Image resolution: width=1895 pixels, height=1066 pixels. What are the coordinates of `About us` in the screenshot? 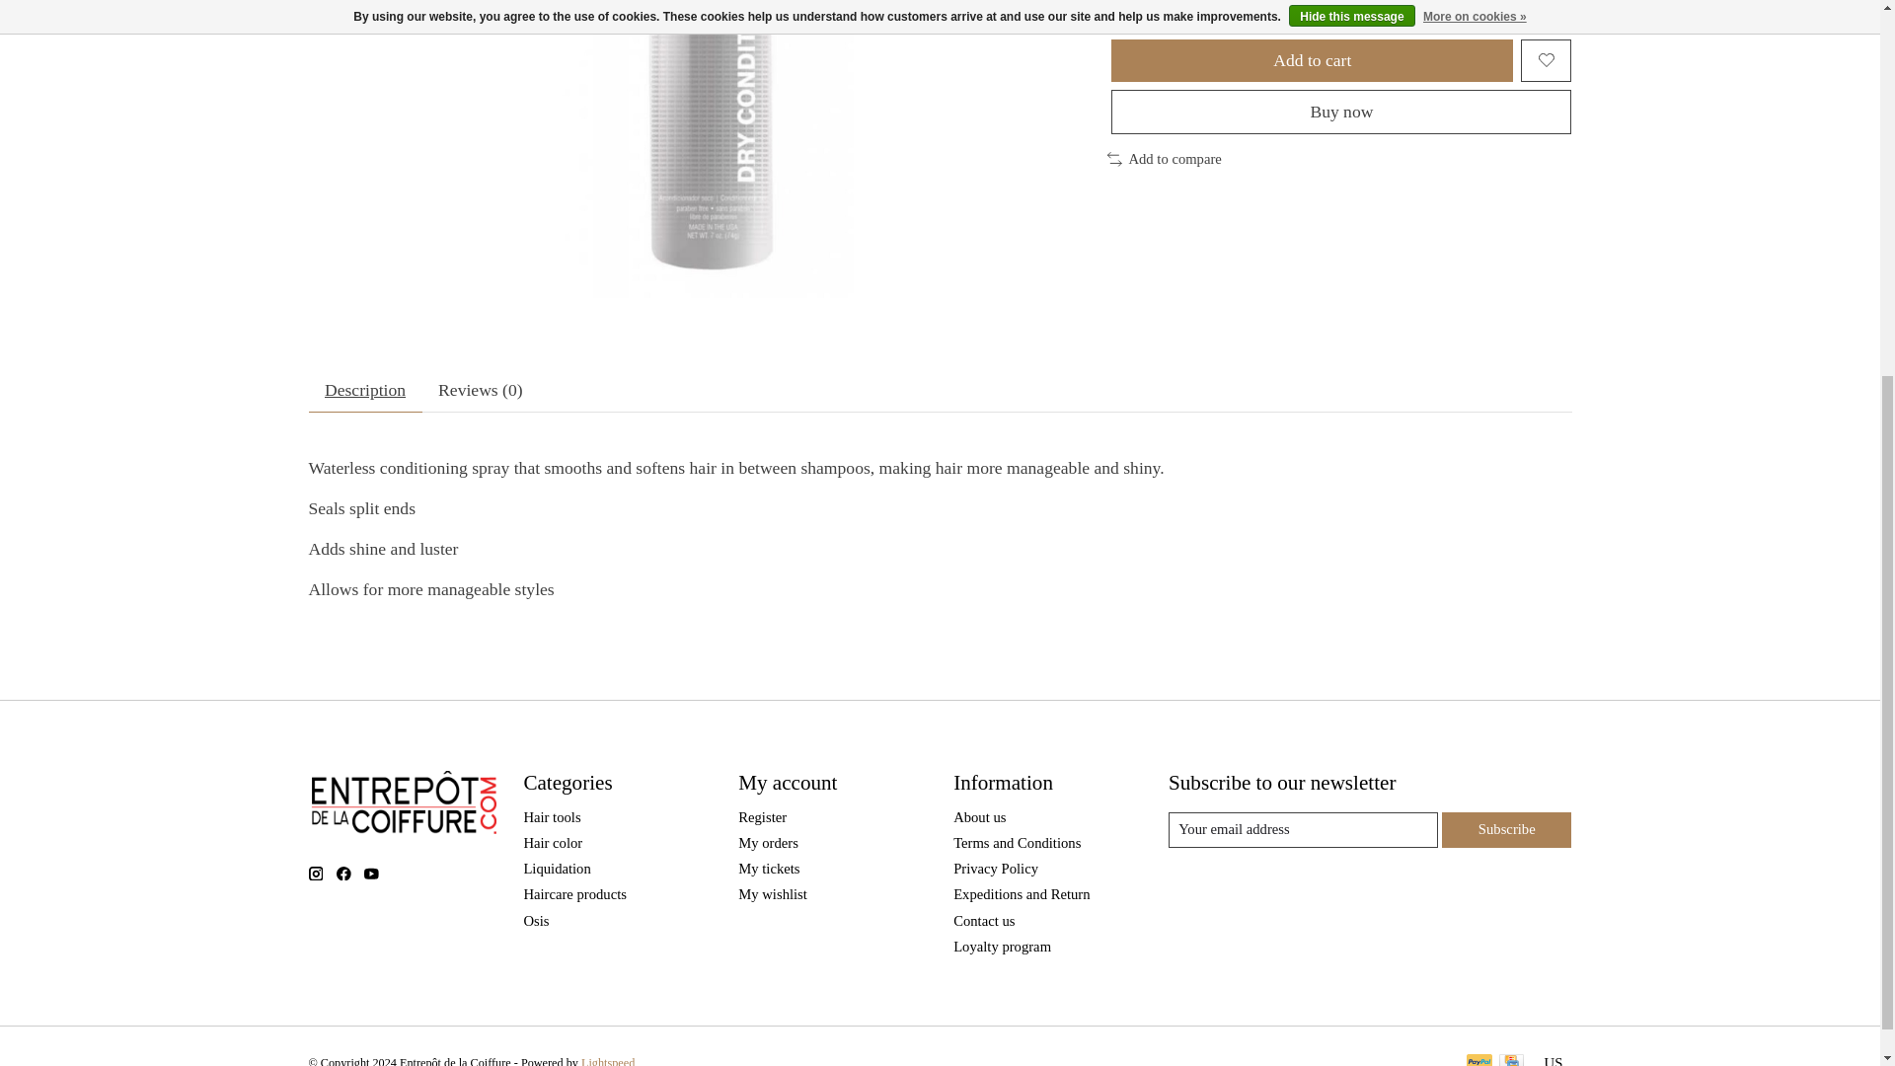 It's located at (979, 816).